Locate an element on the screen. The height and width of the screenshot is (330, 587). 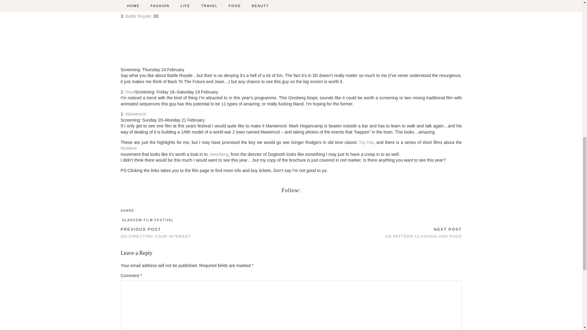
Top Hat is located at coordinates (366, 142).